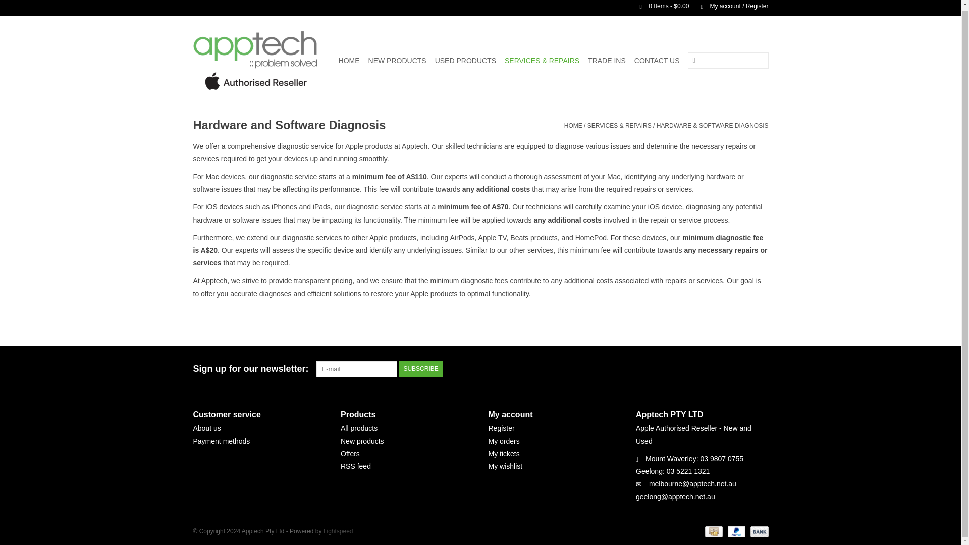  Describe the element at coordinates (349, 61) in the screenshot. I see `HOME` at that location.